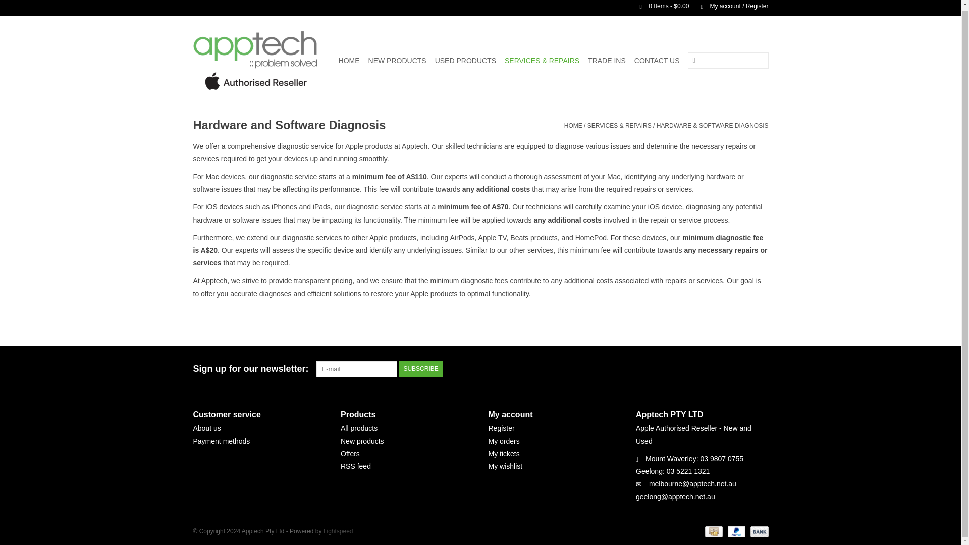  Describe the element at coordinates (349, 61) in the screenshot. I see `HOME` at that location.